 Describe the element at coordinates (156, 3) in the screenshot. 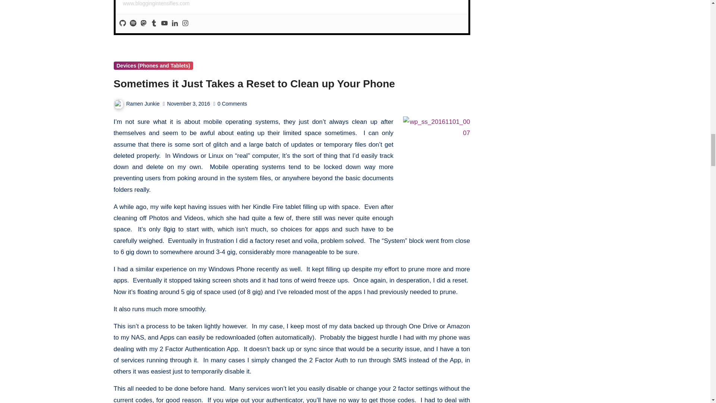

I see `www.bloggingintensifies.com` at that location.